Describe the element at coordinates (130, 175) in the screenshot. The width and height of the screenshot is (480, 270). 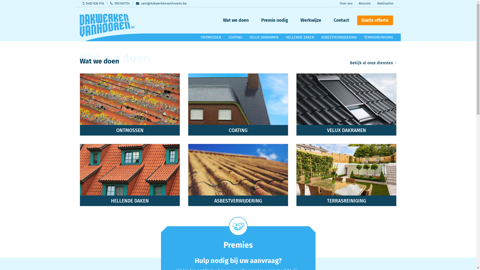
I see `Hellende daken` at that location.